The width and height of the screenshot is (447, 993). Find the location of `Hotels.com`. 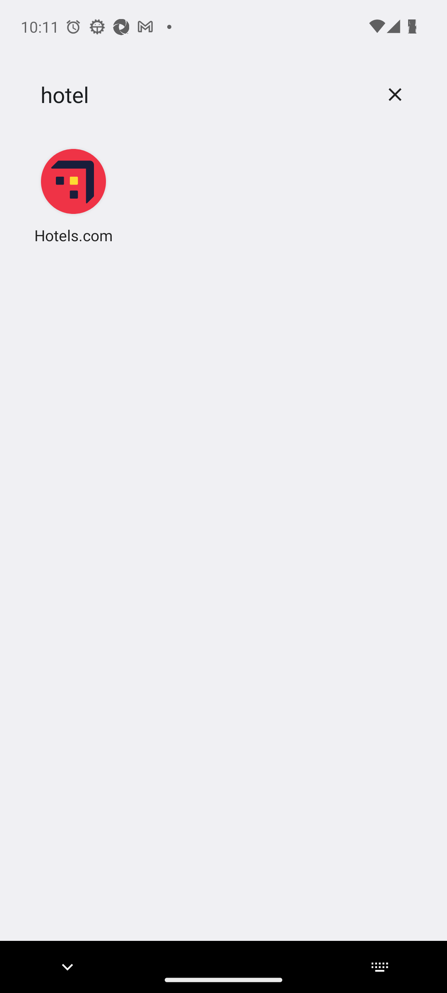

Hotels.com is located at coordinates (74, 195).